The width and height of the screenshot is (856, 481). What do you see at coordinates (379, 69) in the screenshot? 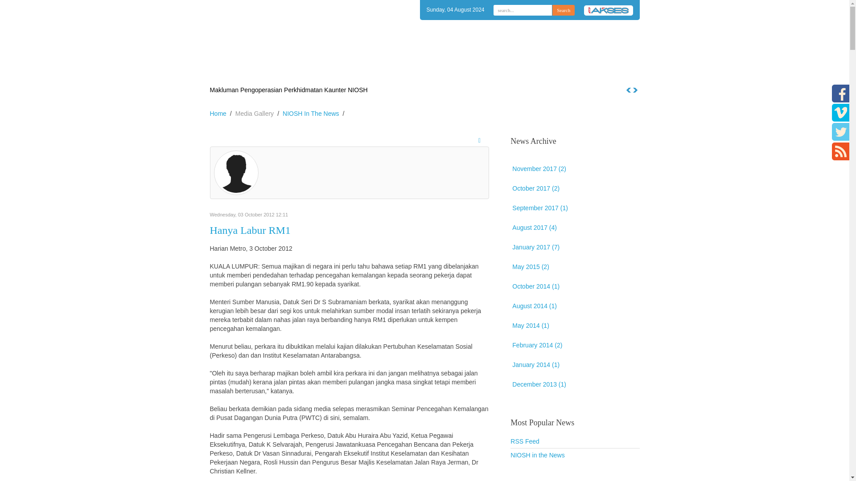
I see `Corporate Info` at bounding box center [379, 69].